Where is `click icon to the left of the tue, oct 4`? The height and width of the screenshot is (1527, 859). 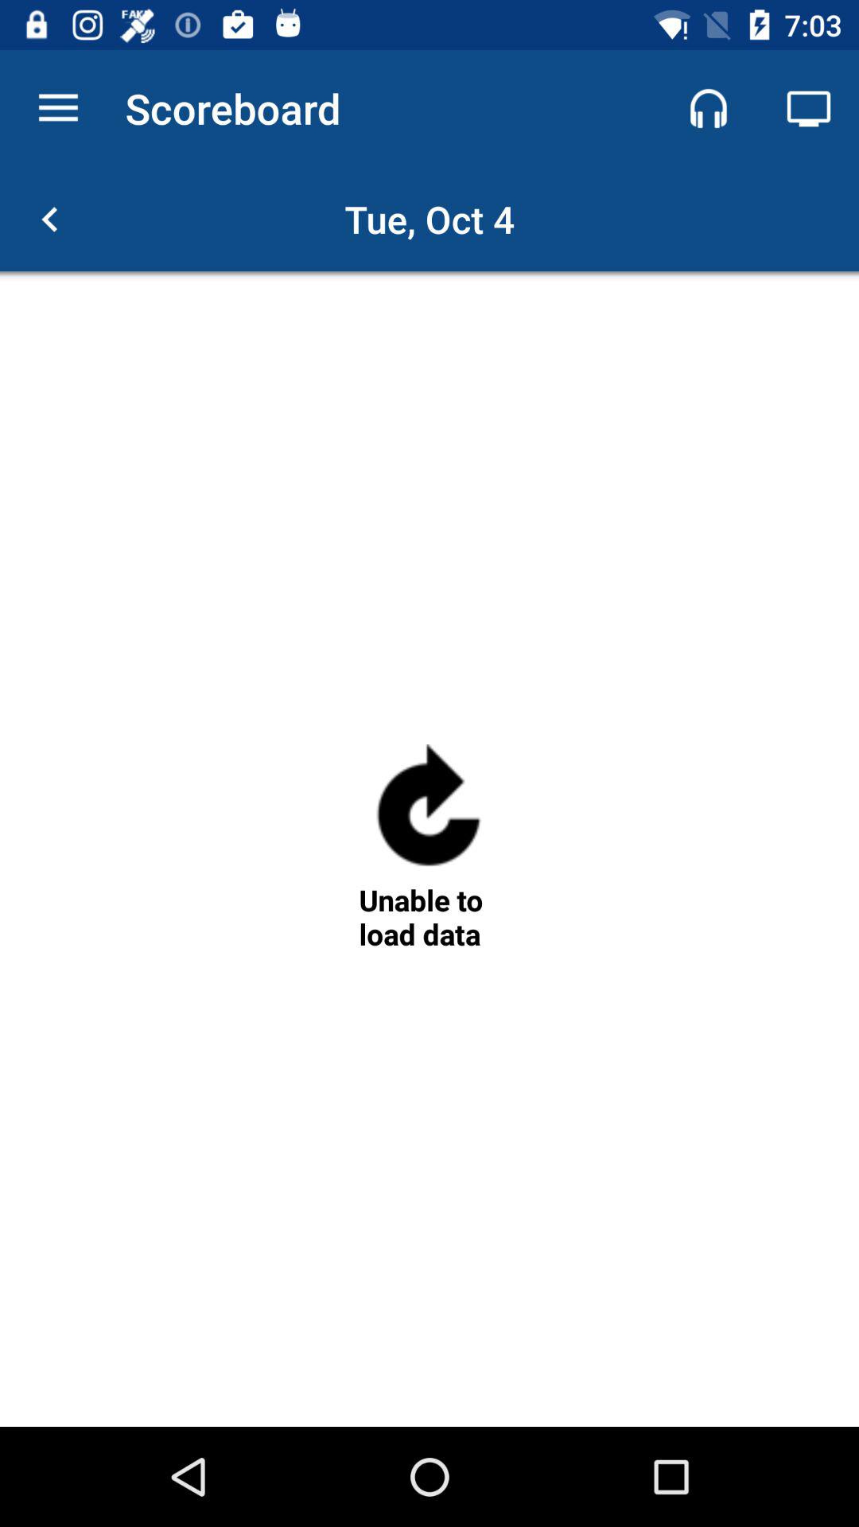 click icon to the left of the tue, oct 4 is located at coordinates (50, 220).